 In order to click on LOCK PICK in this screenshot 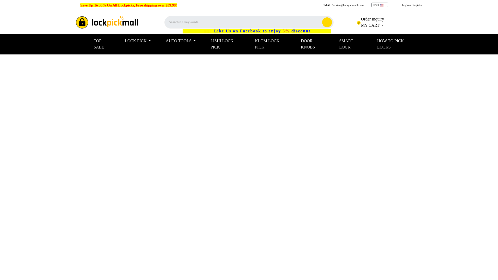, I will do `click(276, 44)`.